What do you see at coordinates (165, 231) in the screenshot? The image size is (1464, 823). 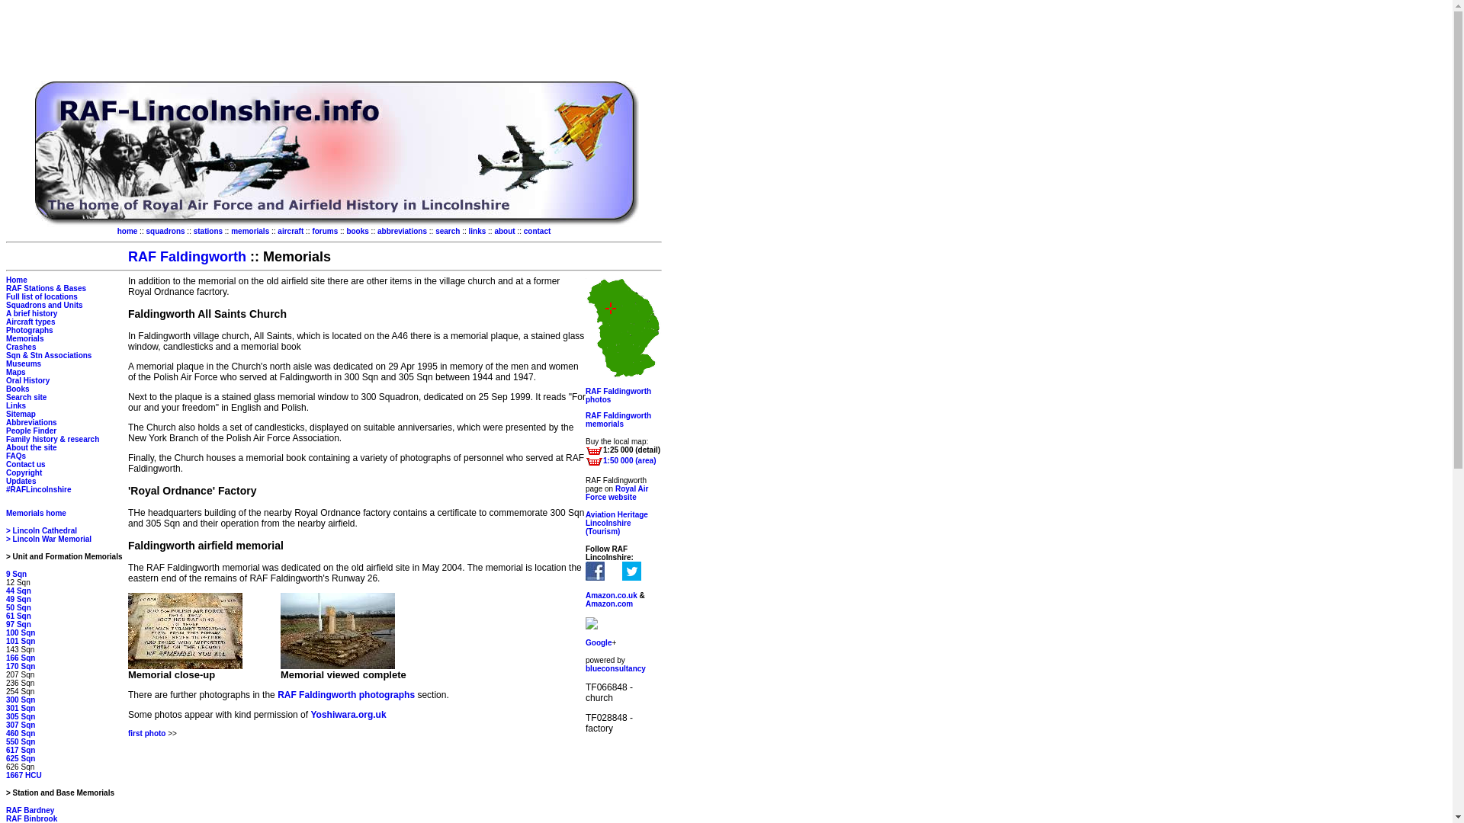 I see `squadrons` at bounding box center [165, 231].